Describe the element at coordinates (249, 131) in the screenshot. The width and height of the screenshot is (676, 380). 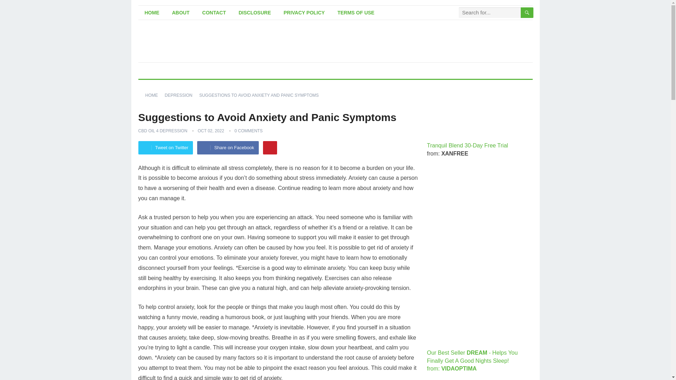
I see `0 COMMENTS` at that location.